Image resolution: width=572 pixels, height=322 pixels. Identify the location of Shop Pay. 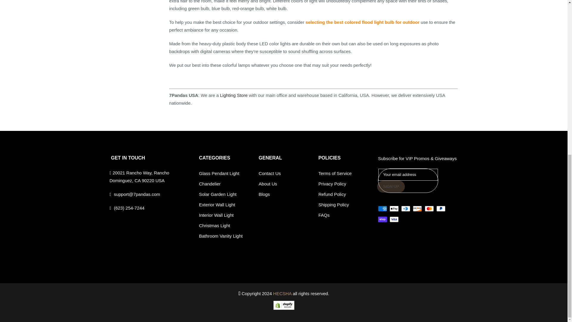
(383, 219).